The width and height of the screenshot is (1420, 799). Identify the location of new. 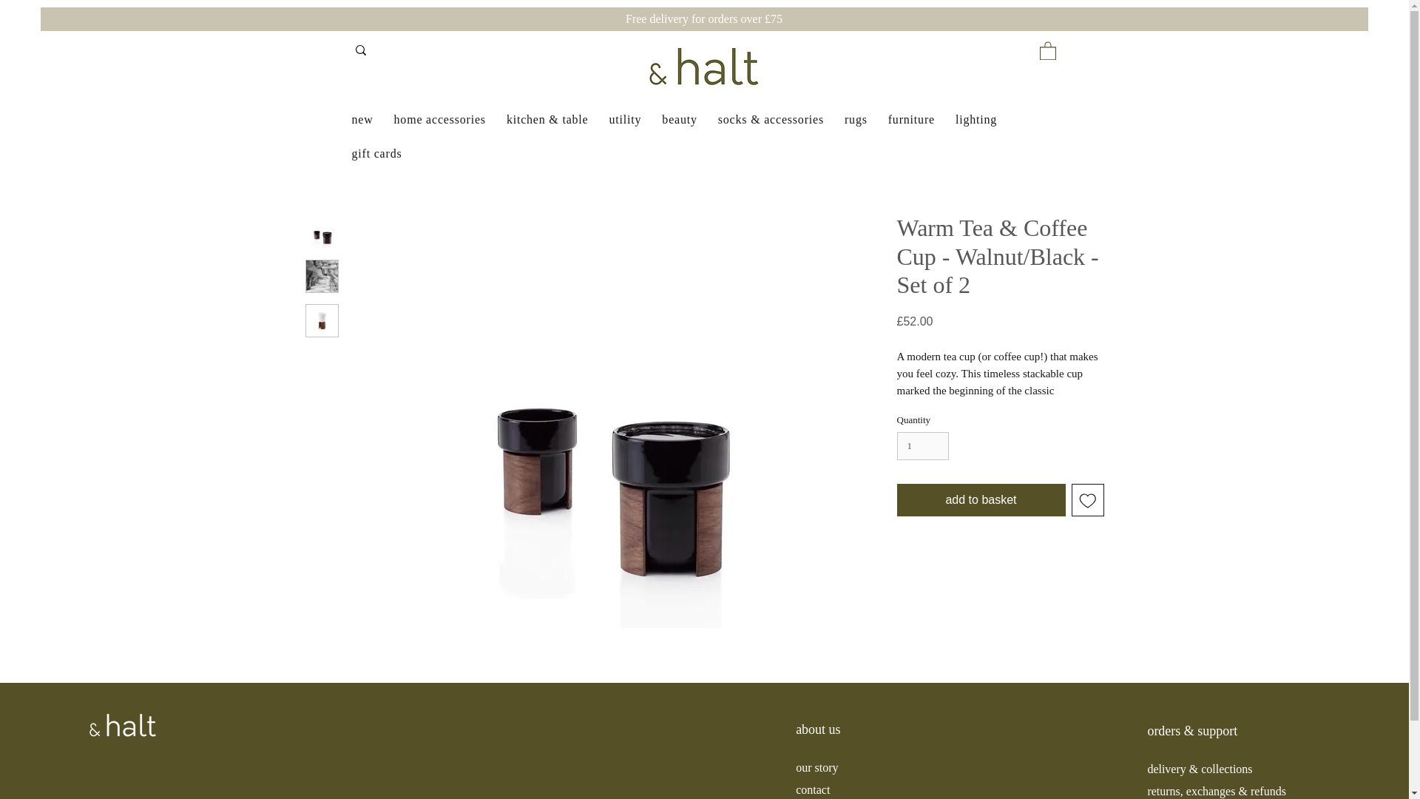
(362, 120).